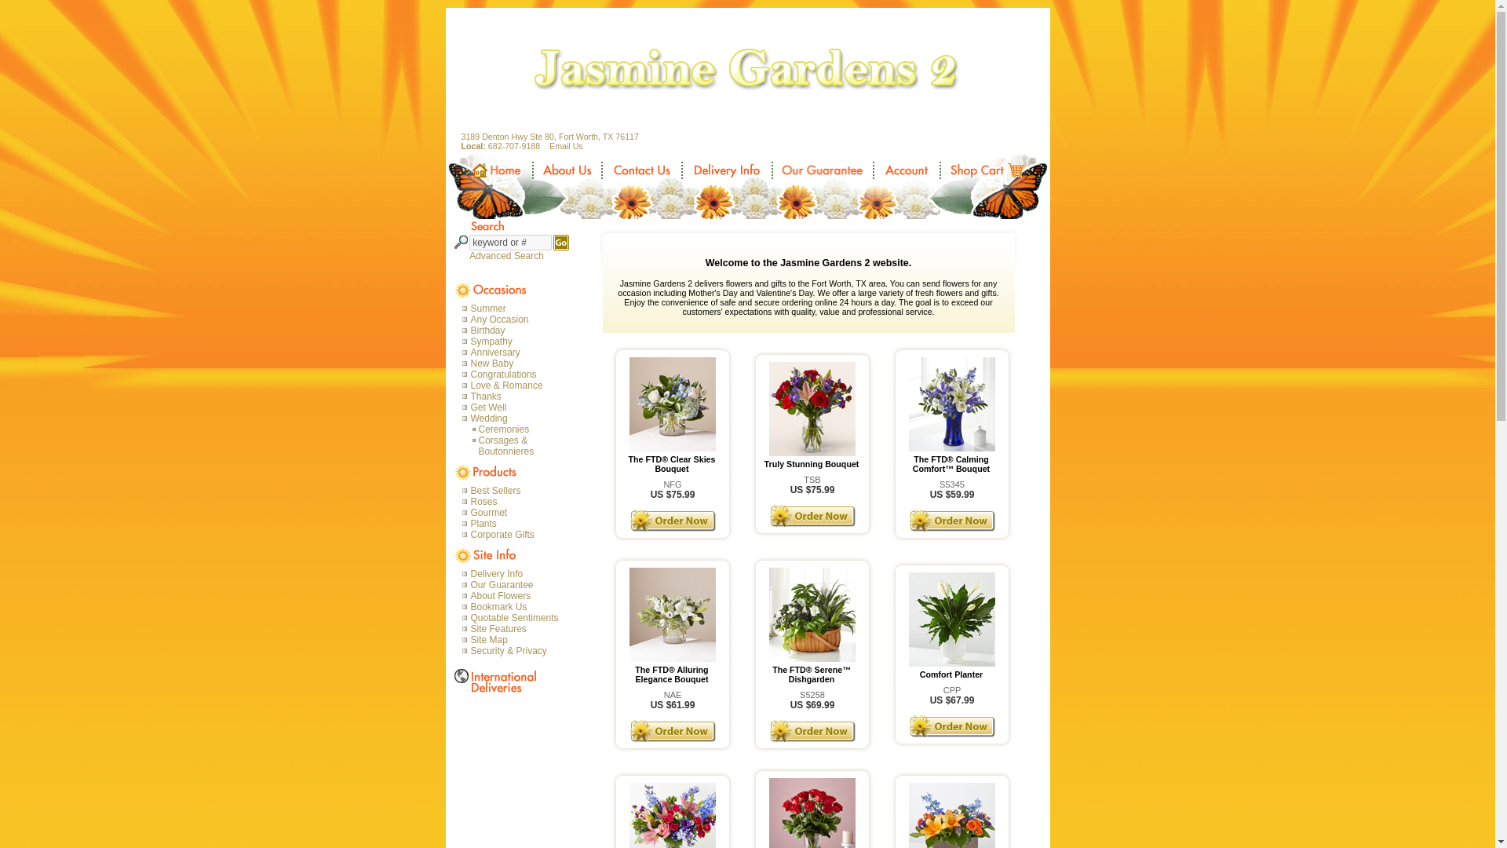 This screenshot has height=848, width=1507. What do you see at coordinates (518, 374) in the screenshot?
I see `Congratulations` at bounding box center [518, 374].